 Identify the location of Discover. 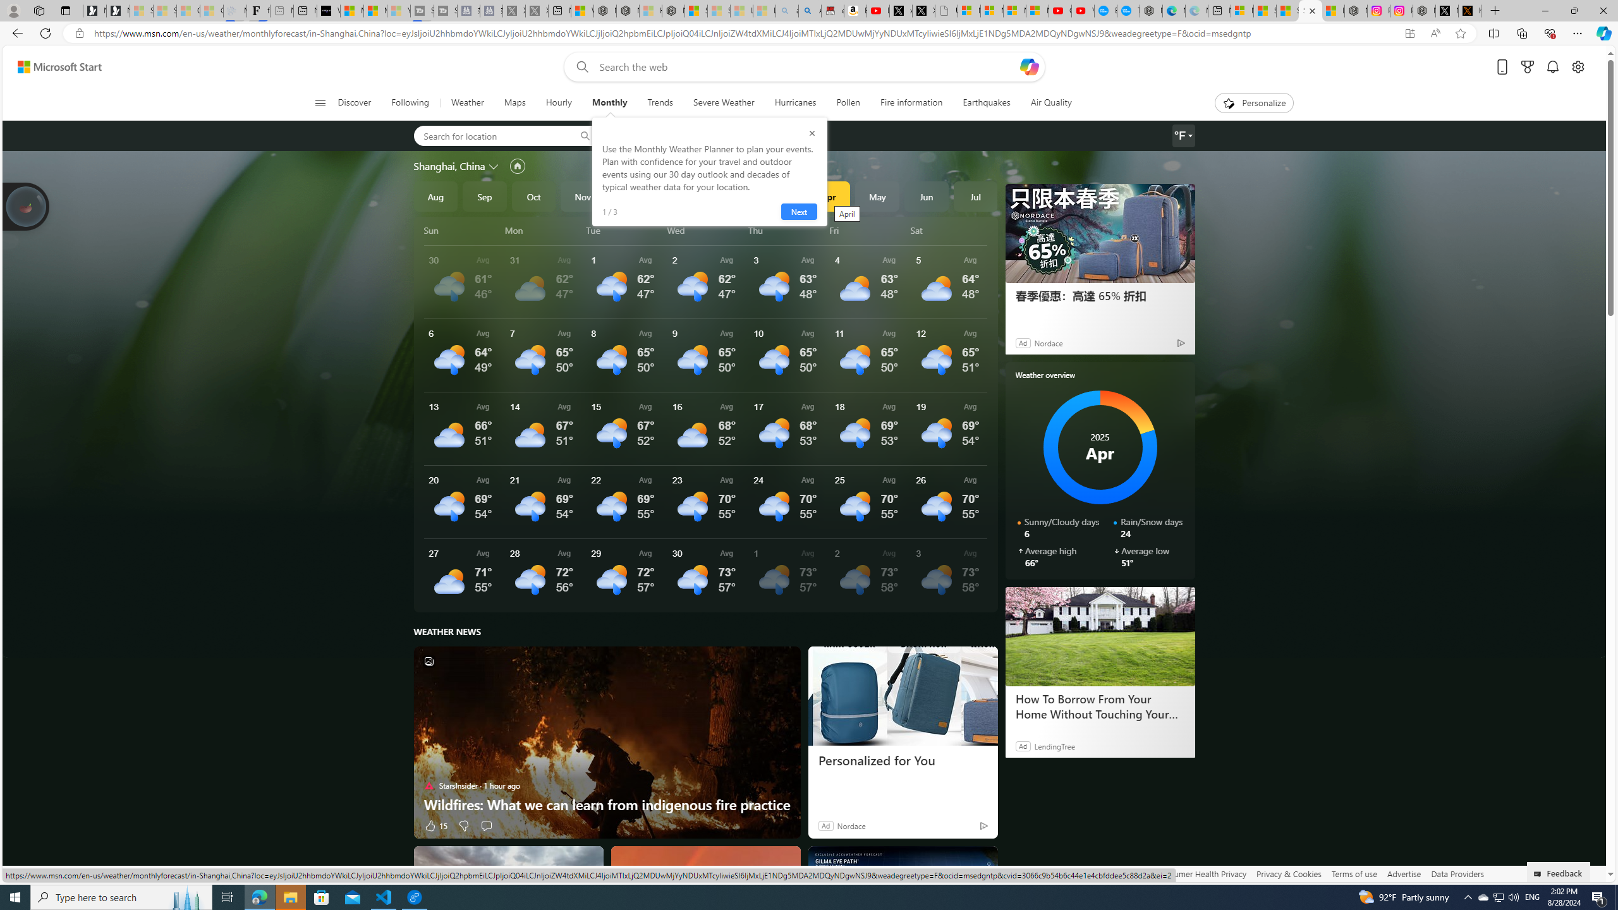
(360, 103).